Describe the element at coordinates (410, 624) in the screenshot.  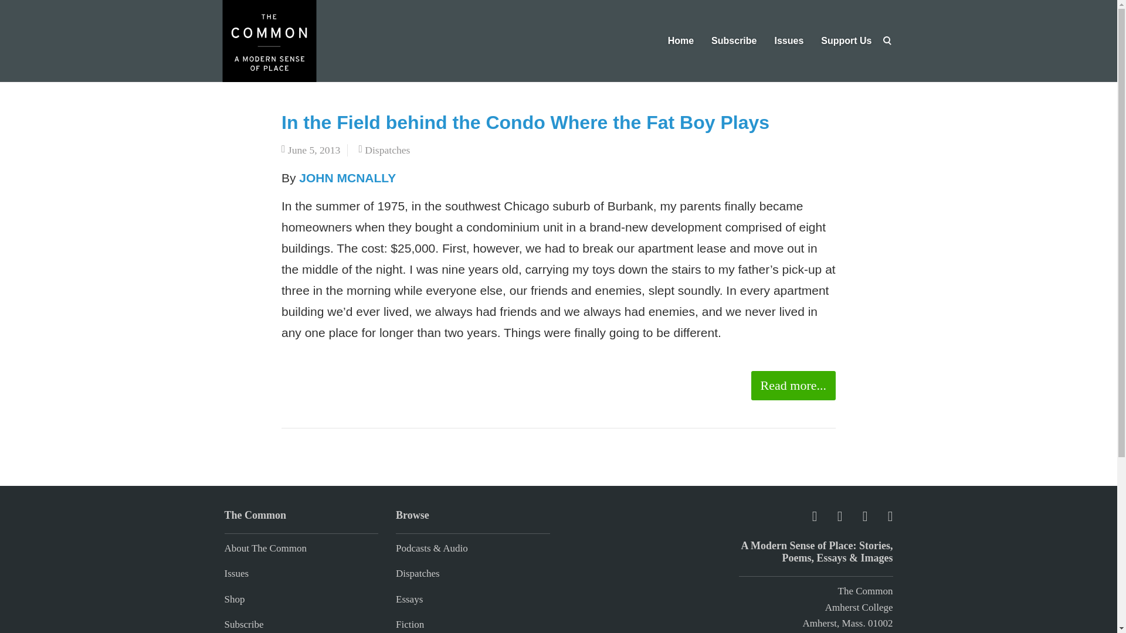
I see `Fiction` at that location.